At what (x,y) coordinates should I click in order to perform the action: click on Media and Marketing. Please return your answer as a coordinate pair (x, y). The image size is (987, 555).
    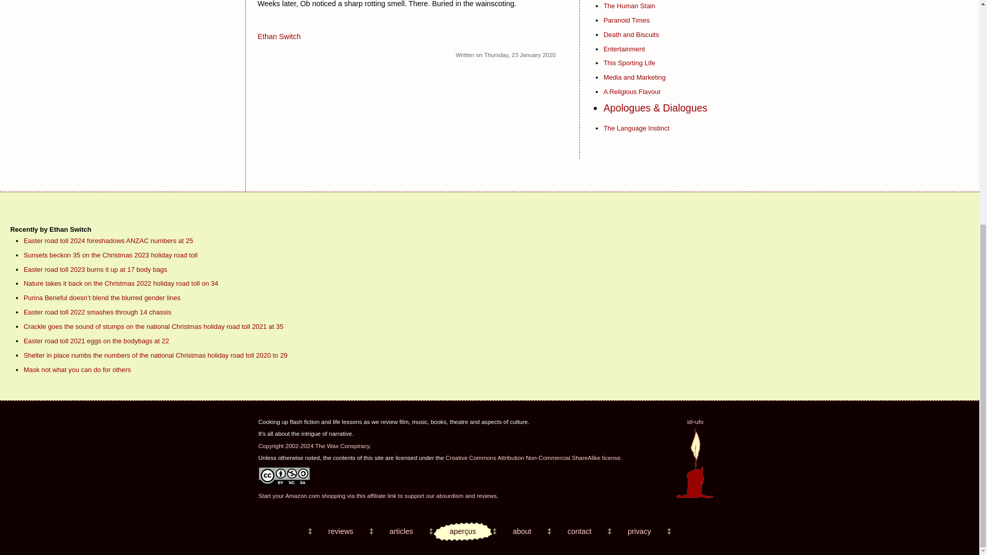
    Looking at the image, I should click on (634, 77).